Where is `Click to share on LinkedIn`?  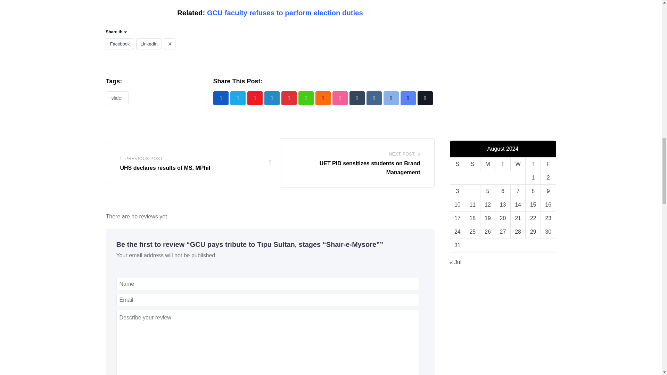 Click to share on LinkedIn is located at coordinates (149, 44).